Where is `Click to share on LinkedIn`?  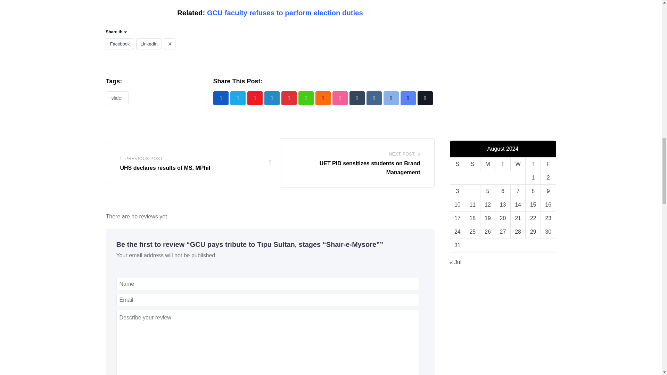 Click to share on LinkedIn is located at coordinates (149, 44).